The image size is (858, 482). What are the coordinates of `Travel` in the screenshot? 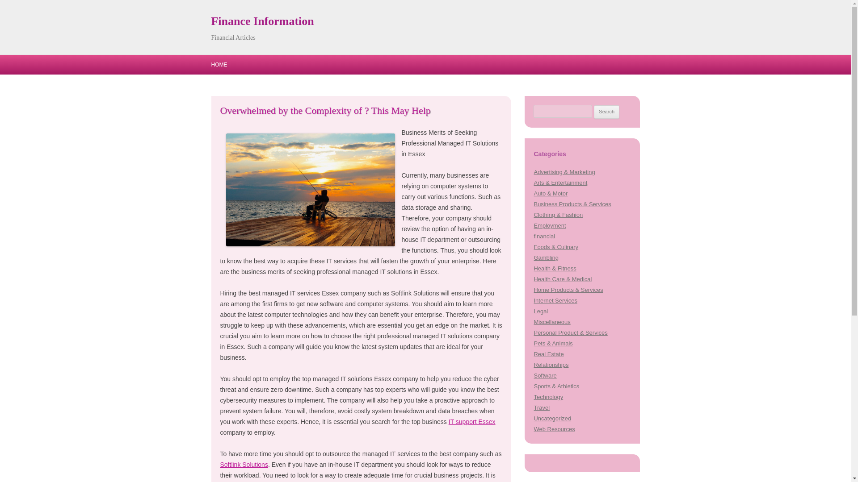 It's located at (542, 408).